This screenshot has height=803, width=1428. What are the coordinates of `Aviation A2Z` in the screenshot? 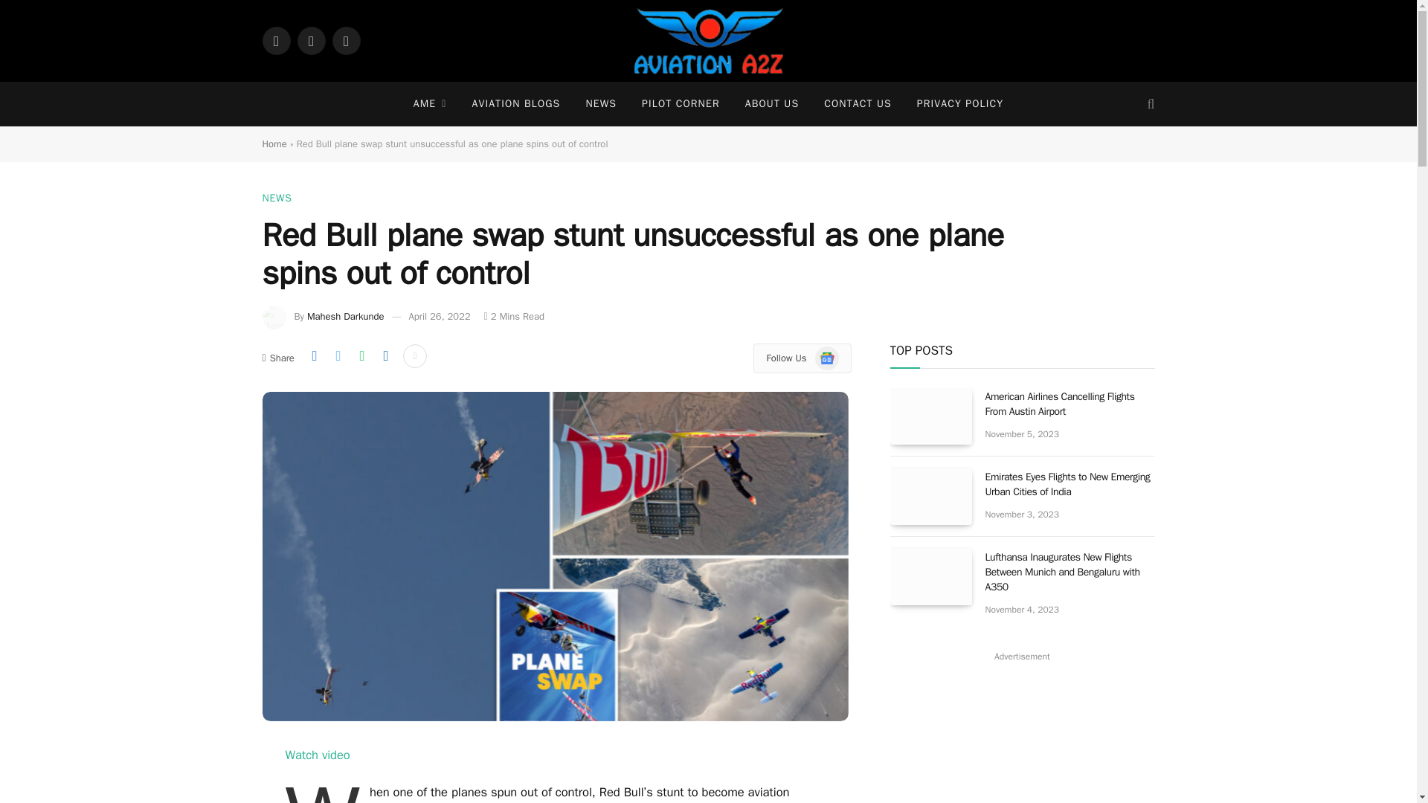 It's located at (709, 41).